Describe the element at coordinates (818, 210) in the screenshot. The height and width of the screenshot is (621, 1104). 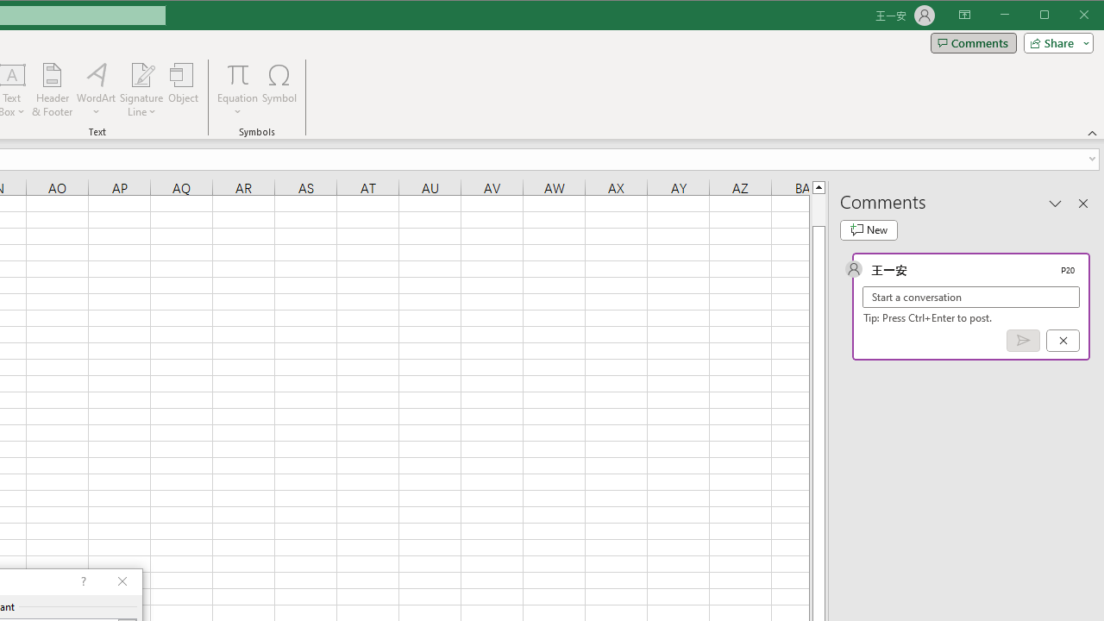
I see `Page up` at that location.